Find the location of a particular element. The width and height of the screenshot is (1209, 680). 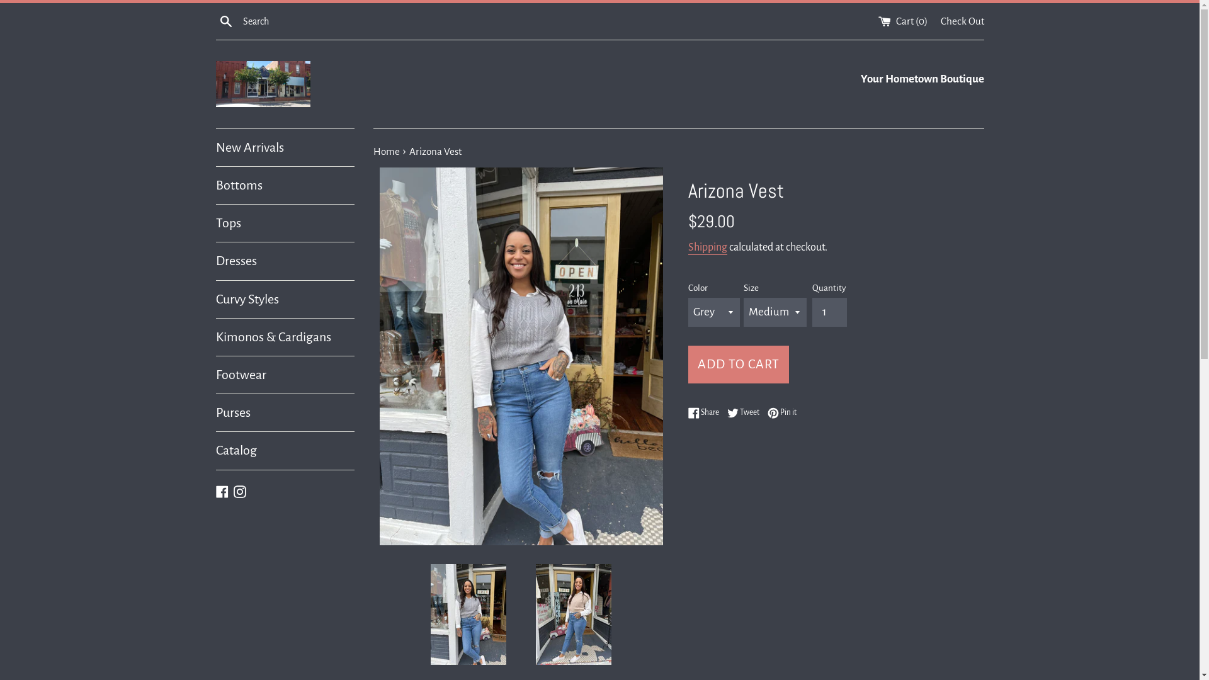

Dresses is located at coordinates (285, 261).